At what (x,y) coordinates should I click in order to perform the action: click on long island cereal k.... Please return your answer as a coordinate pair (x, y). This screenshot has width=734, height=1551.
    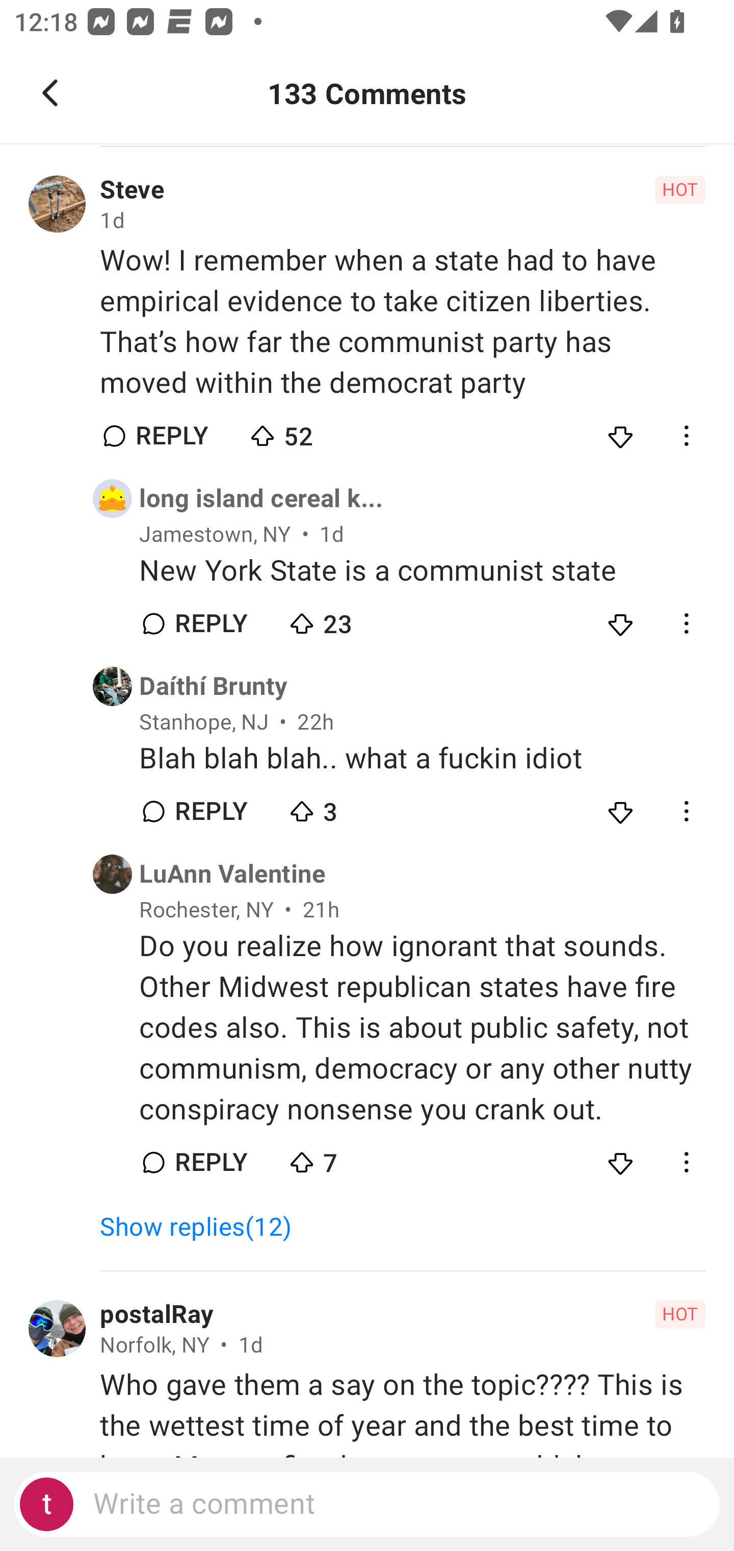
    Looking at the image, I should click on (261, 498).